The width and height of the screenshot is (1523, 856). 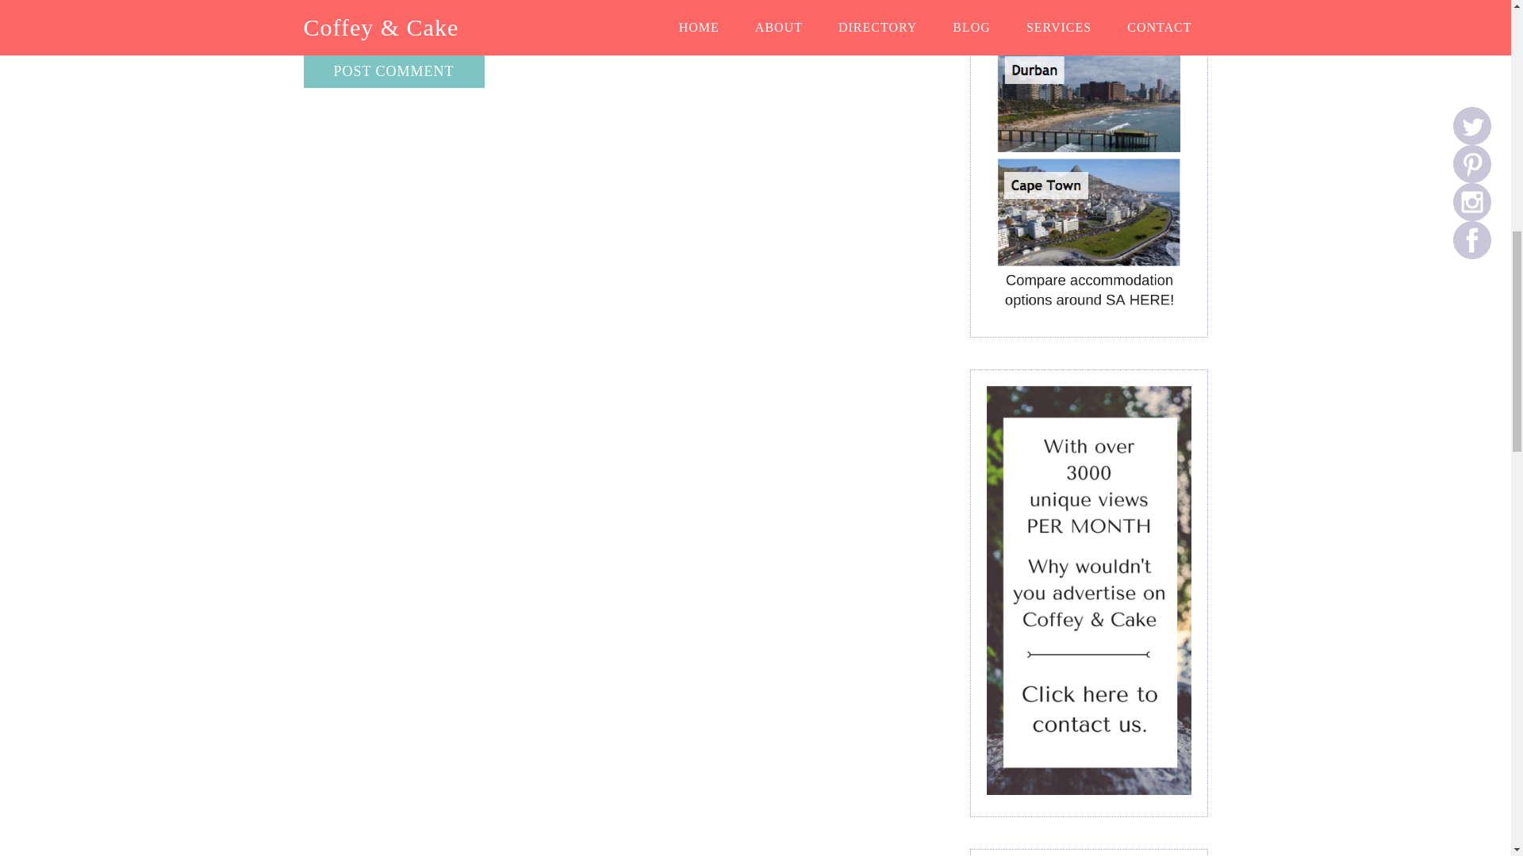 What do you see at coordinates (393, 71) in the screenshot?
I see `Post Comment` at bounding box center [393, 71].